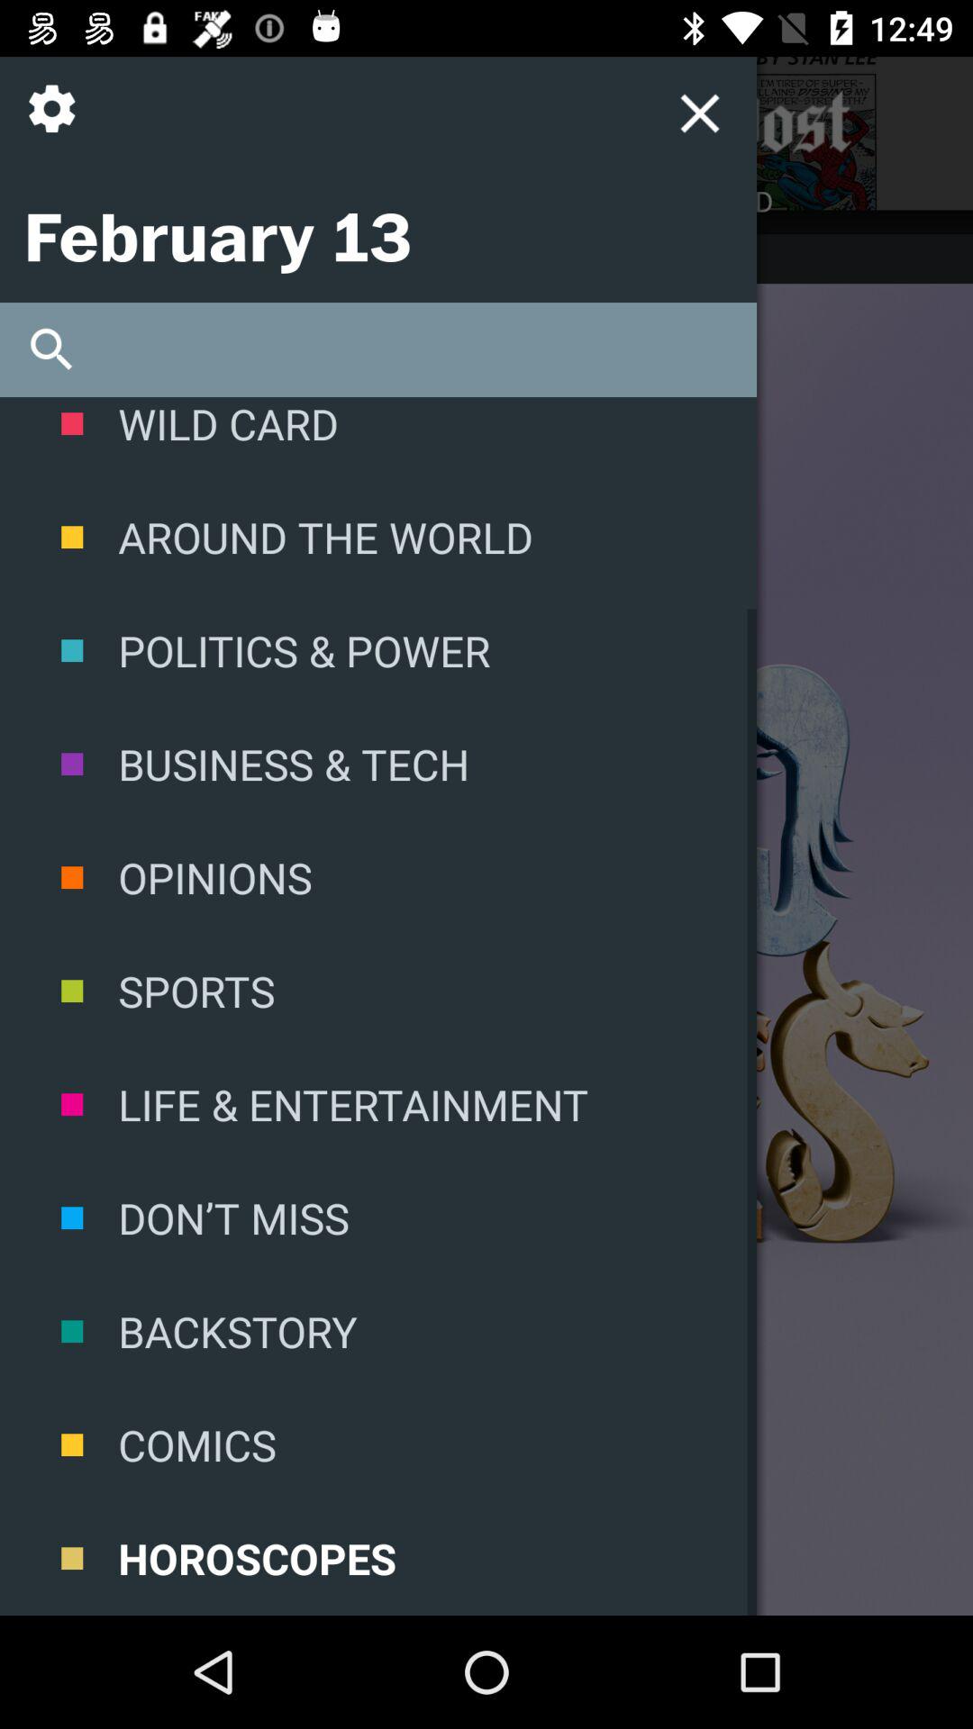 Image resolution: width=973 pixels, height=1729 pixels. I want to click on close menu, so click(699, 113).